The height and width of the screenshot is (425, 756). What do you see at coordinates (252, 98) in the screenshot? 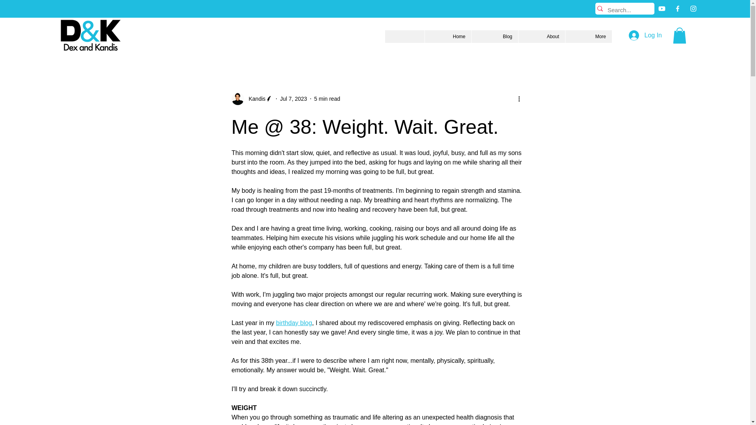
I see `Kandis` at bounding box center [252, 98].